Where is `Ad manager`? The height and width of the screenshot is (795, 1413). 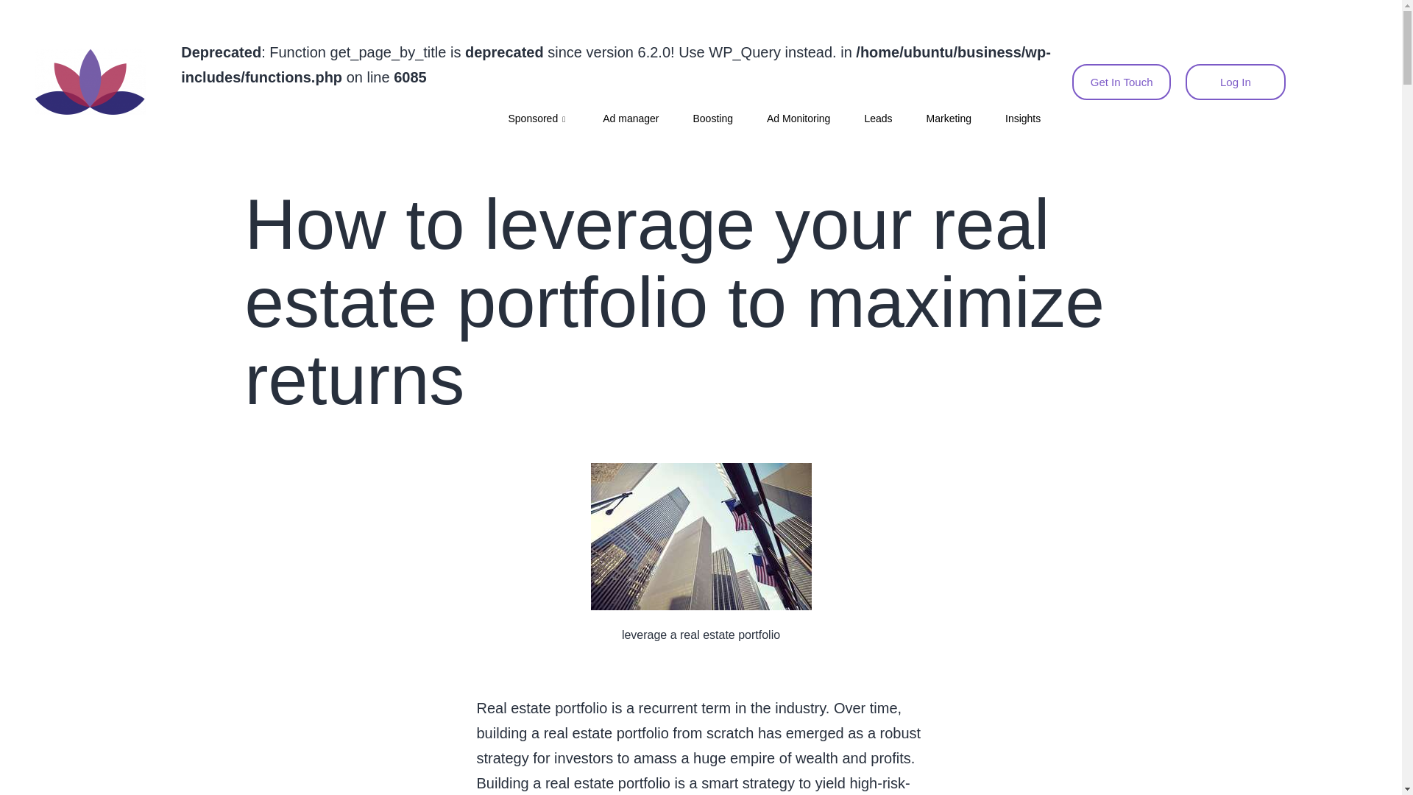
Ad manager is located at coordinates (630, 119).